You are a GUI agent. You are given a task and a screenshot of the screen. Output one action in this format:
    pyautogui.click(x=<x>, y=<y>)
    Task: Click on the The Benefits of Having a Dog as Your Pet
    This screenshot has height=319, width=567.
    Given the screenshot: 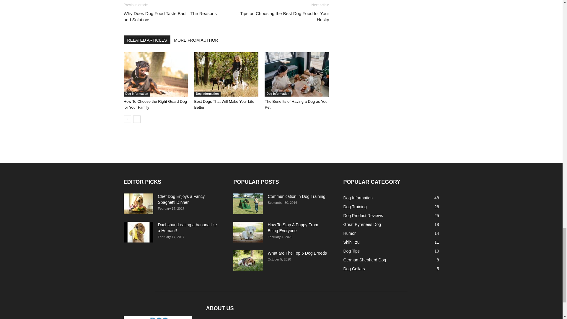 What is the action you would take?
    pyautogui.click(x=296, y=74)
    